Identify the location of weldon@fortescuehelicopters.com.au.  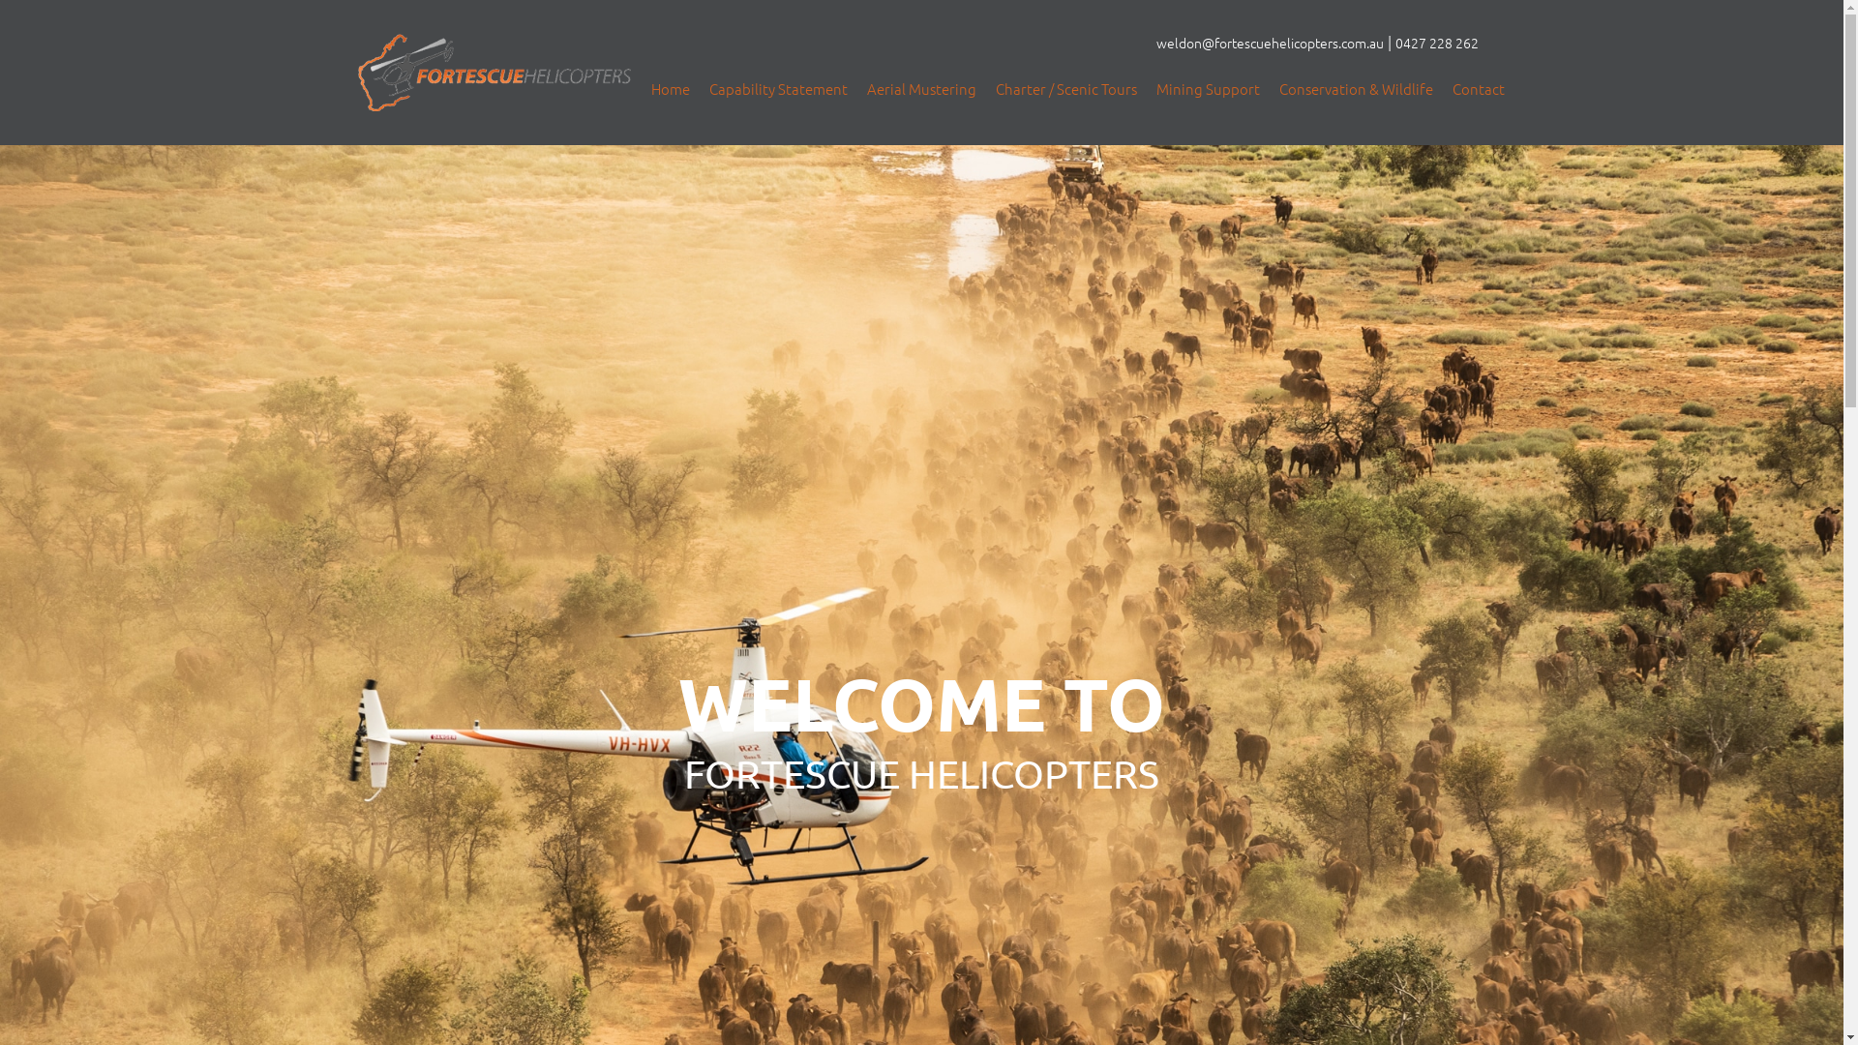
(1270, 43).